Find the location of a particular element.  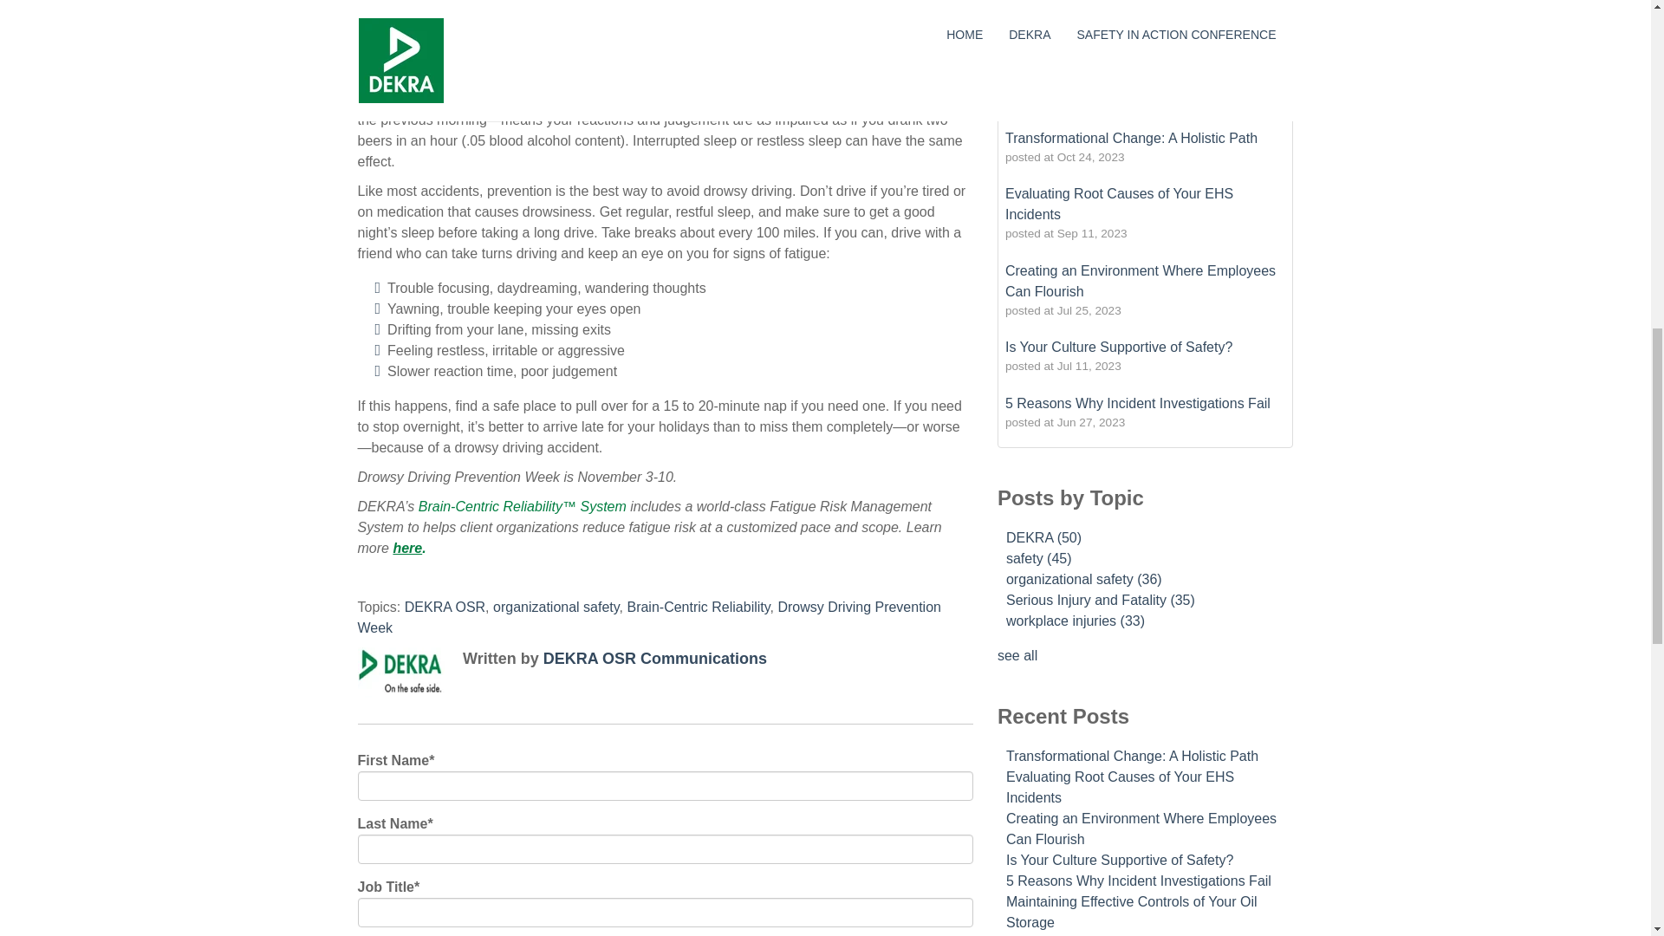

Brain-Centric Reliability is located at coordinates (698, 607).